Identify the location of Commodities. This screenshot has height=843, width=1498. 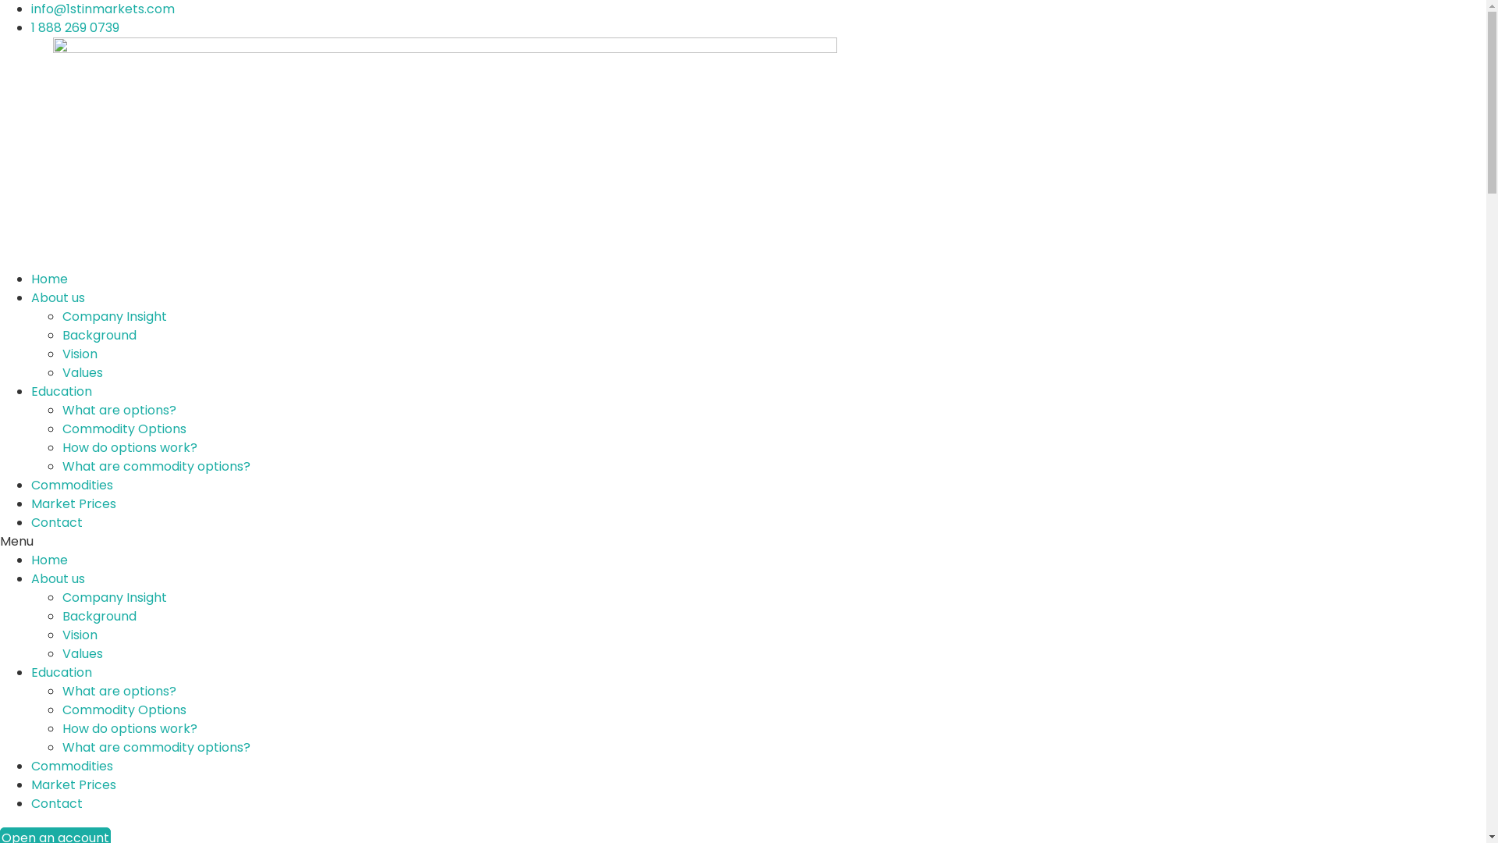
(72, 767).